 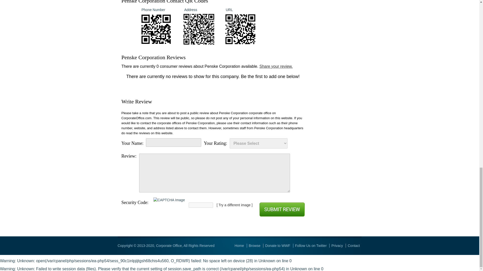 I want to click on Browse, so click(x=255, y=245).